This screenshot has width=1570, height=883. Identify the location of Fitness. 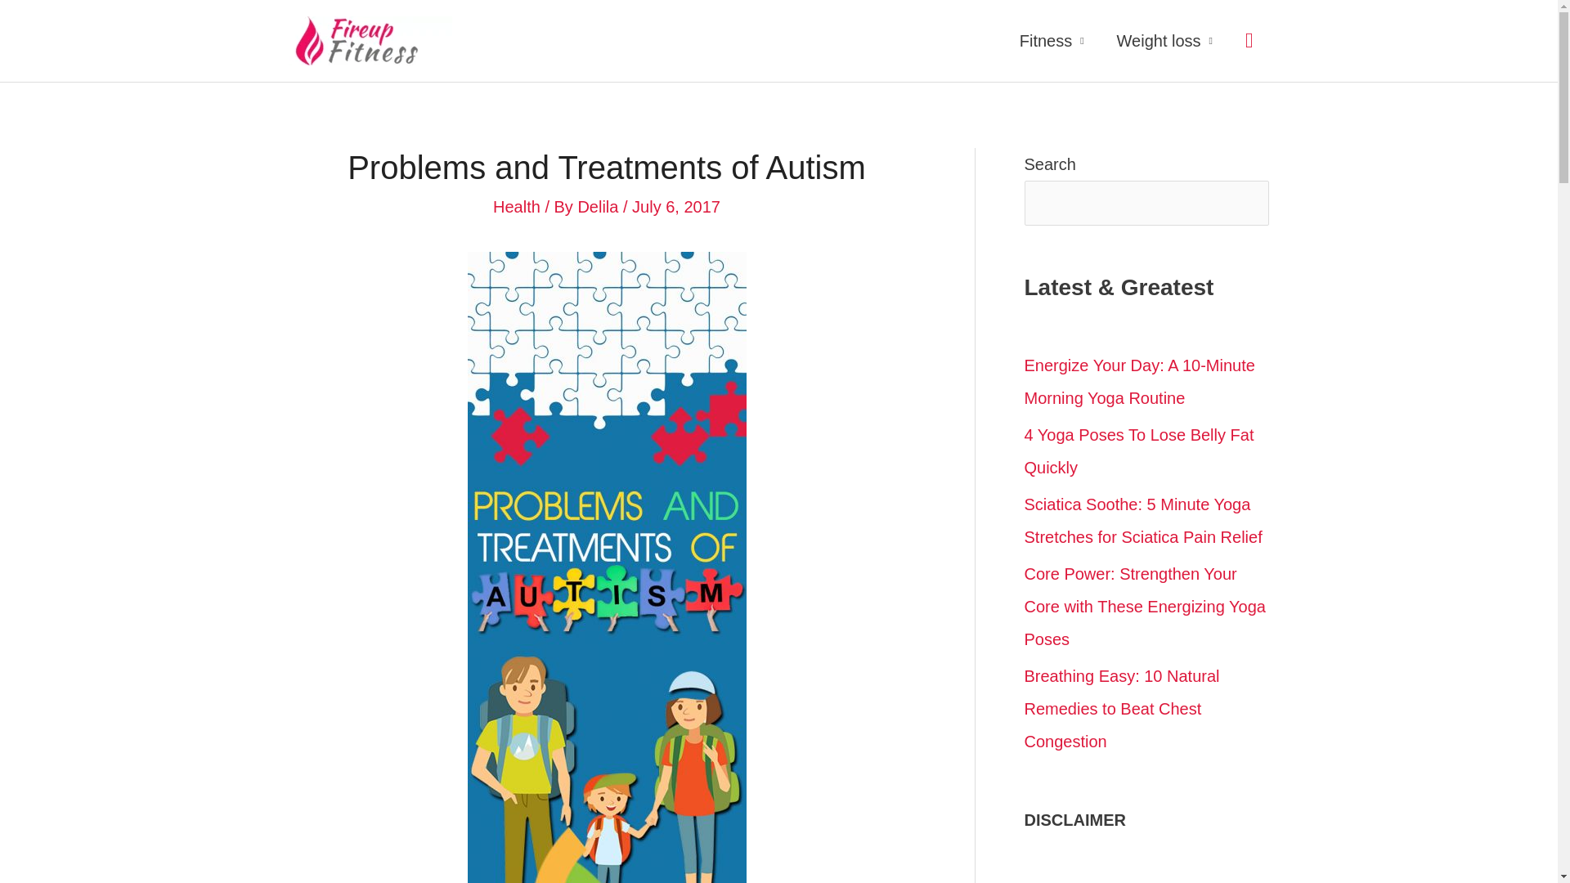
(1052, 41).